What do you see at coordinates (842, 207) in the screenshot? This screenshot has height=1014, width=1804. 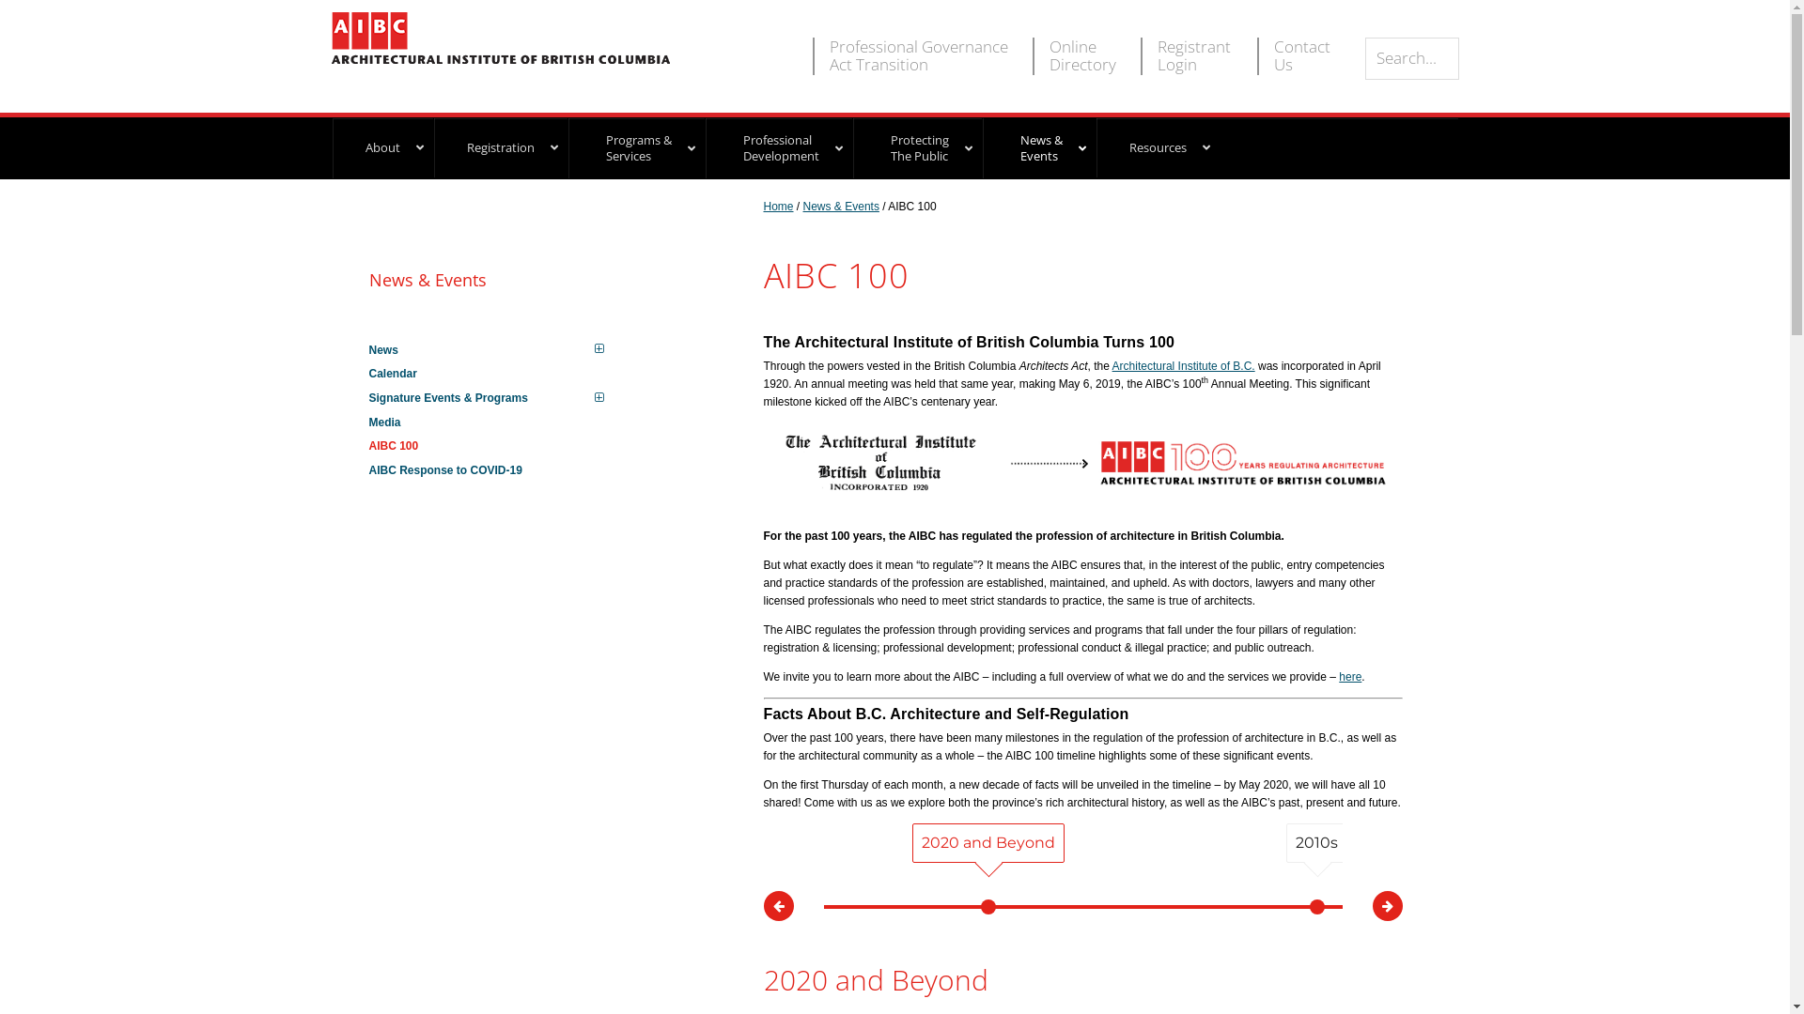 I see `News & Events` at bounding box center [842, 207].